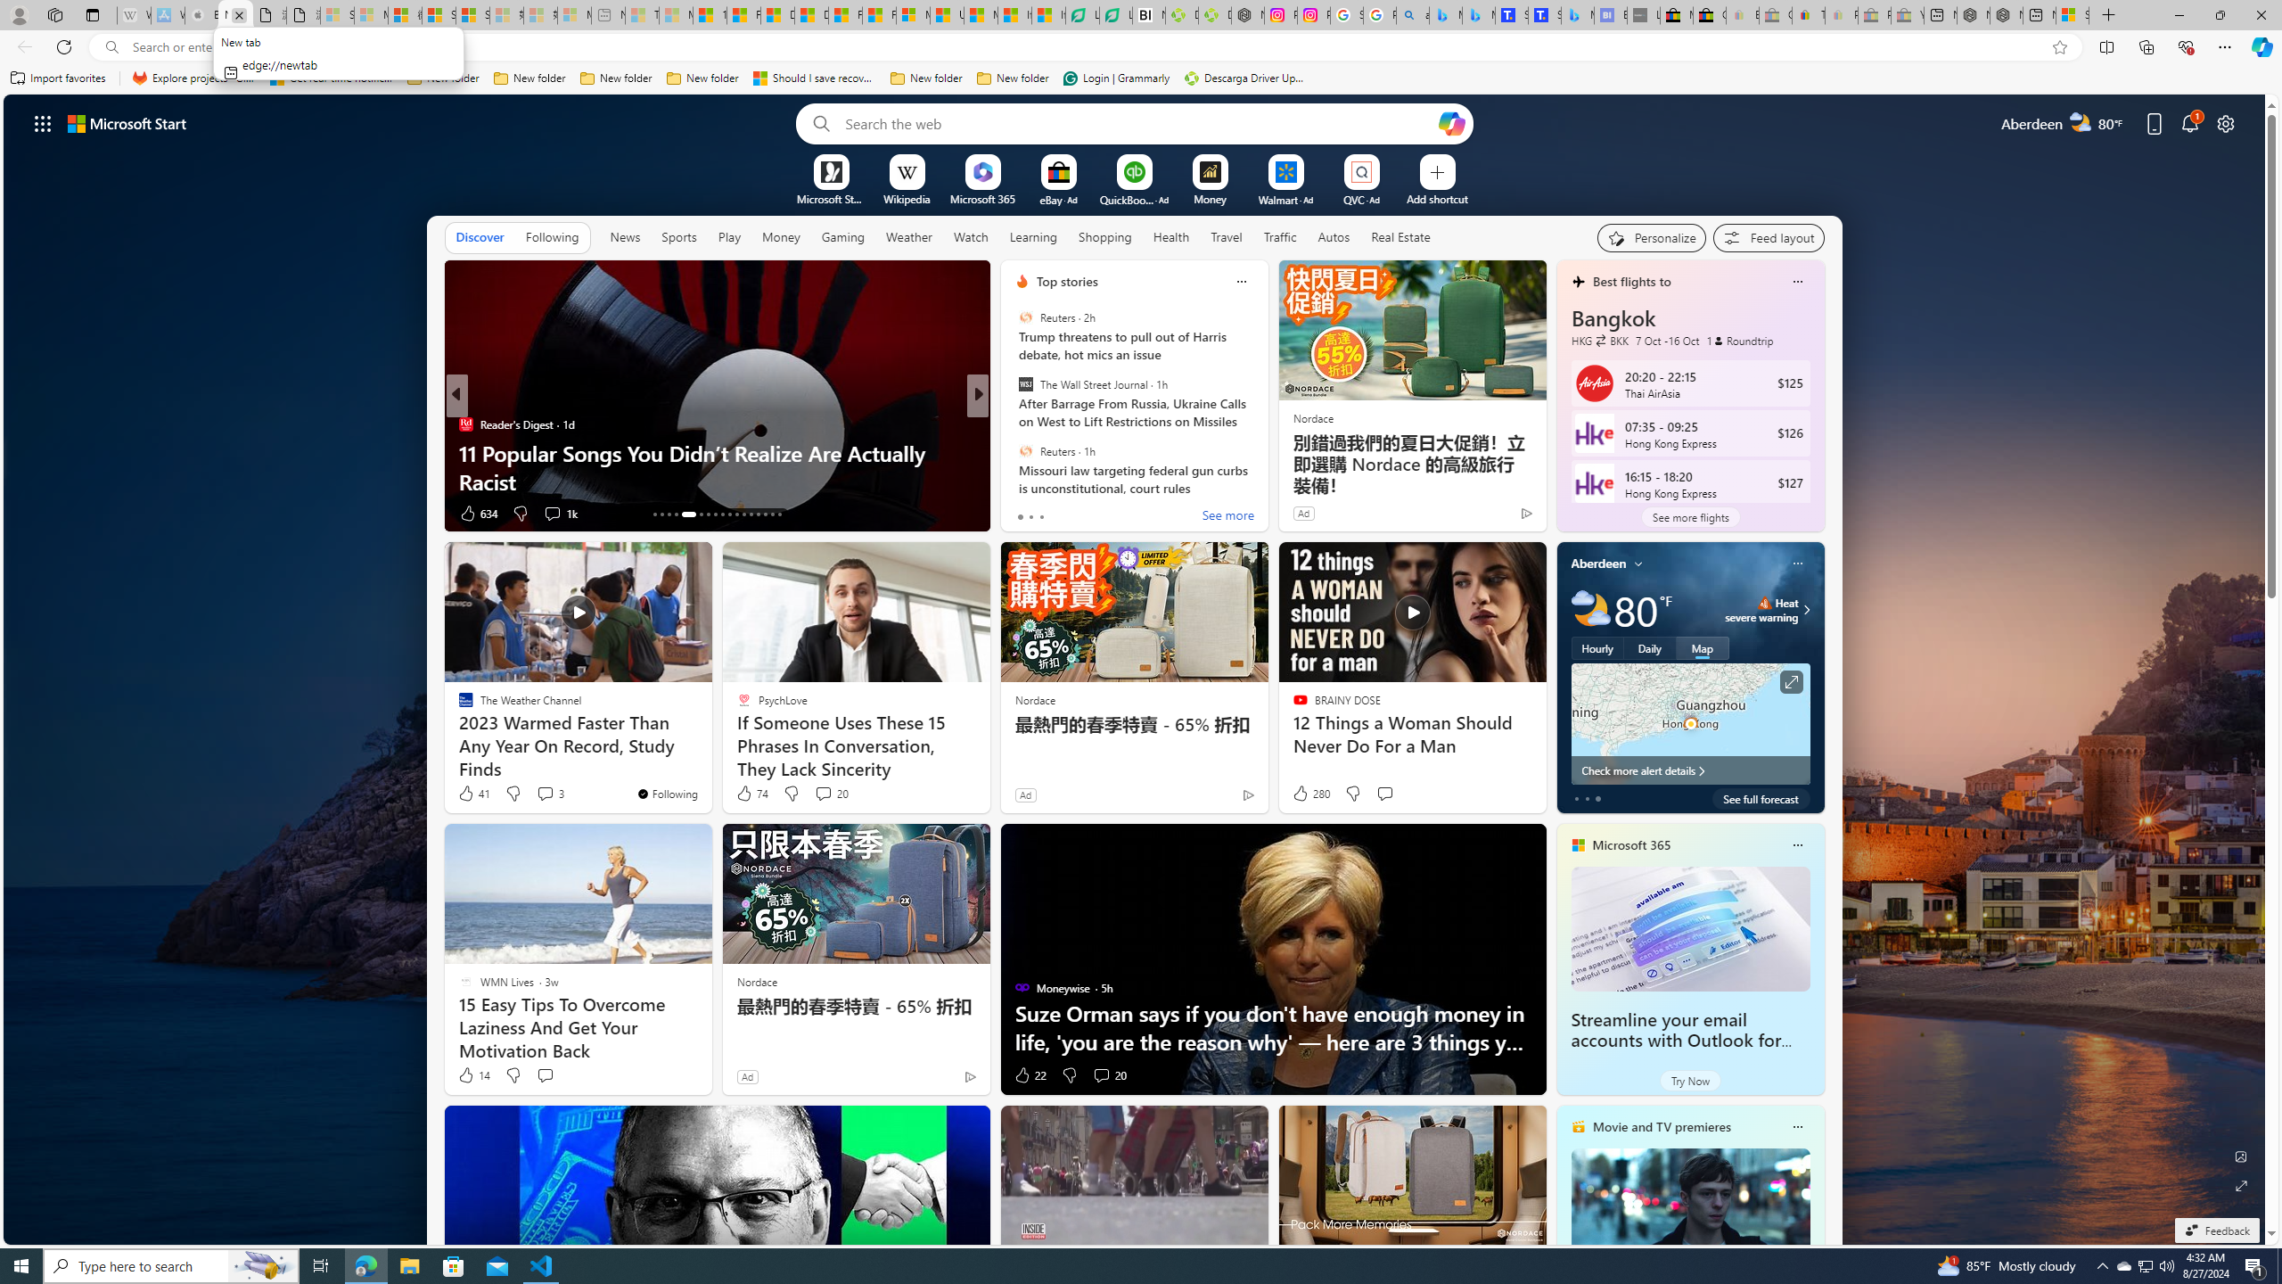 Image resolution: width=2282 pixels, height=1284 pixels. I want to click on AutomationID: tab-18, so click(701, 514).